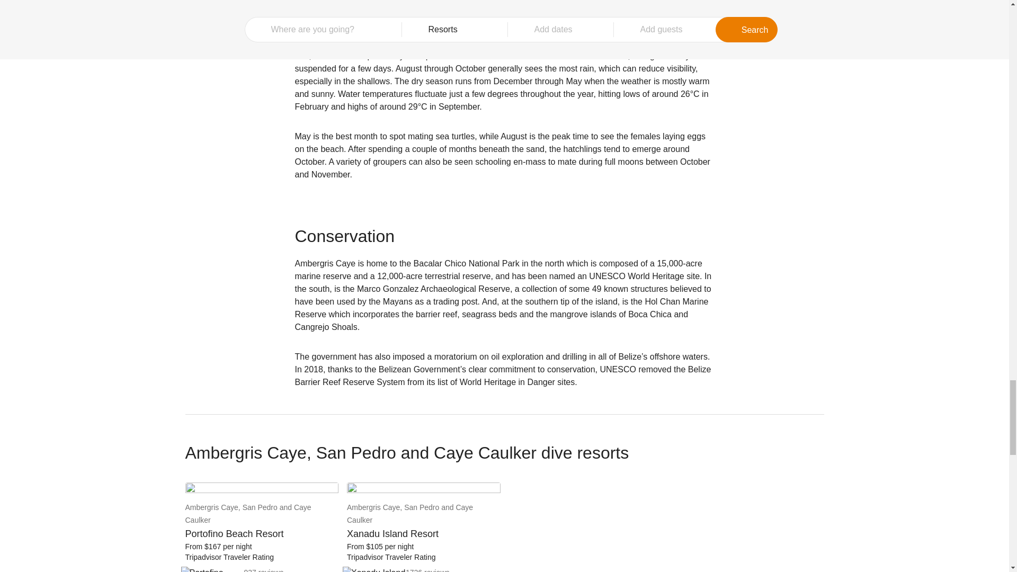 This screenshot has height=572, width=1017. Describe the element at coordinates (376, 569) in the screenshot. I see `Xanadu Island Resort` at that location.